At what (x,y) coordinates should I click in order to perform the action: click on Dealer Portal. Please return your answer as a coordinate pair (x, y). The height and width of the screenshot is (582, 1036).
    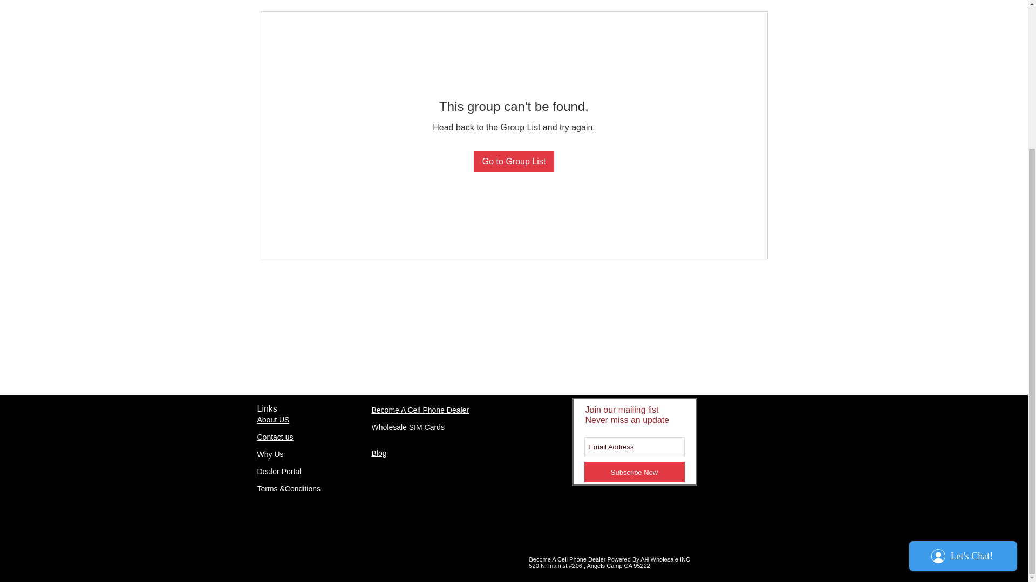
    Looking at the image, I should click on (279, 472).